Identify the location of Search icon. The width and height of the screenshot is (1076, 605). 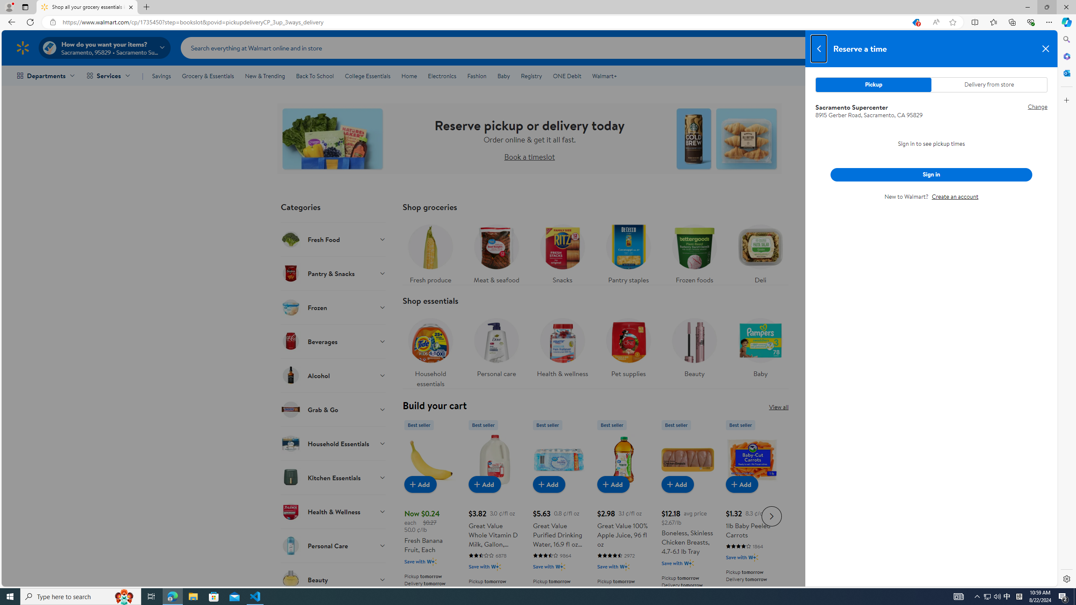
(902, 47).